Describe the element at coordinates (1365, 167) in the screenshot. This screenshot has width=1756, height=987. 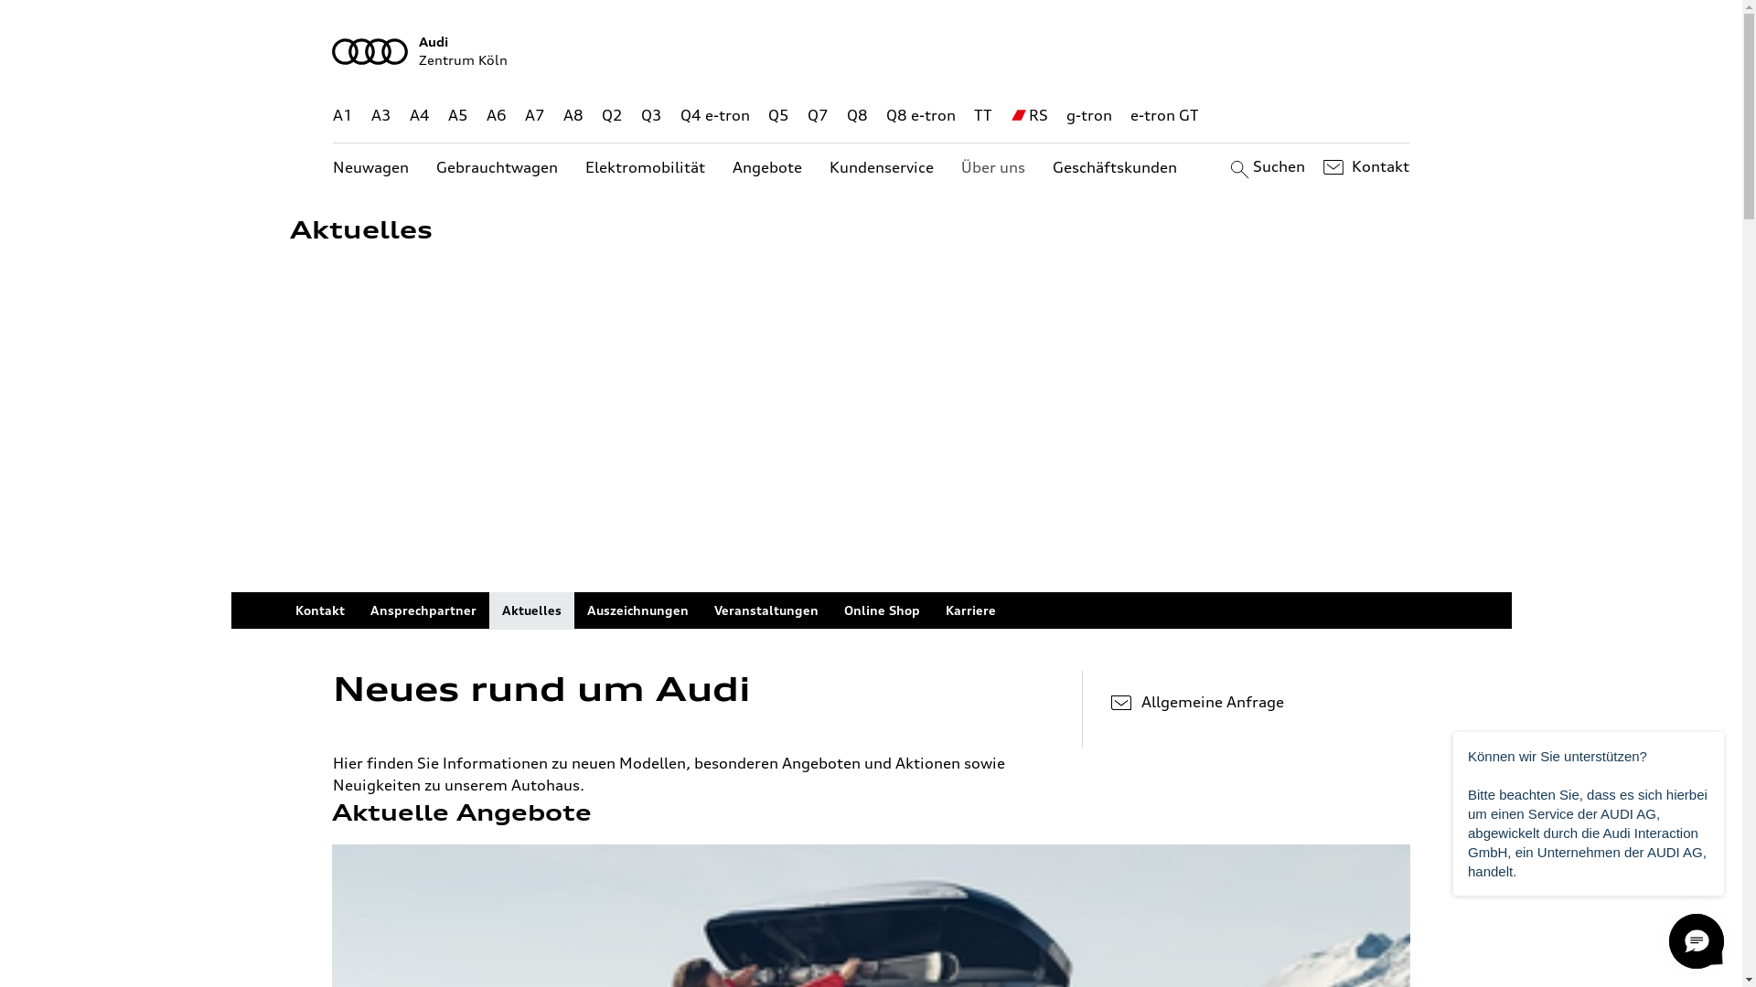
I see `Kontakt` at that location.